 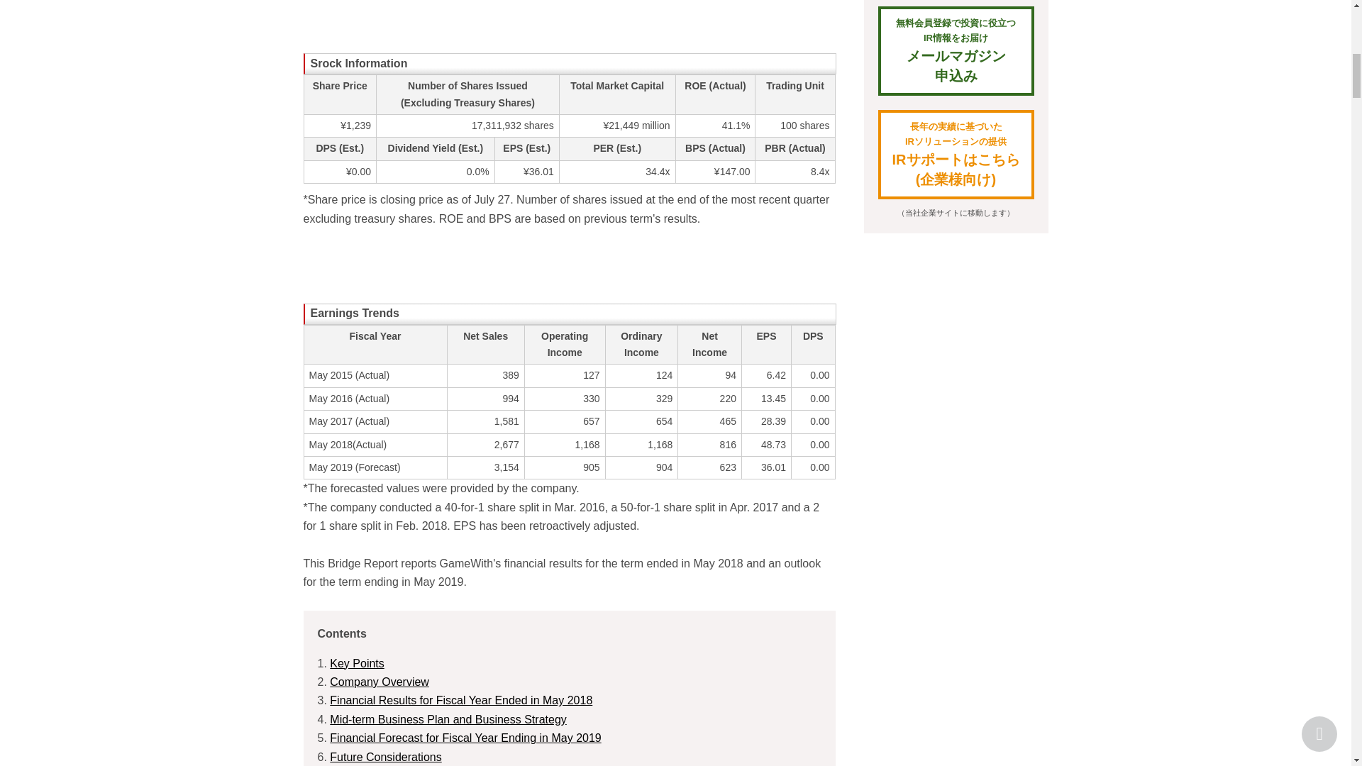 What do you see at coordinates (448, 719) in the screenshot?
I see `Mid-term Business Plan and Business Strategy` at bounding box center [448, 719].